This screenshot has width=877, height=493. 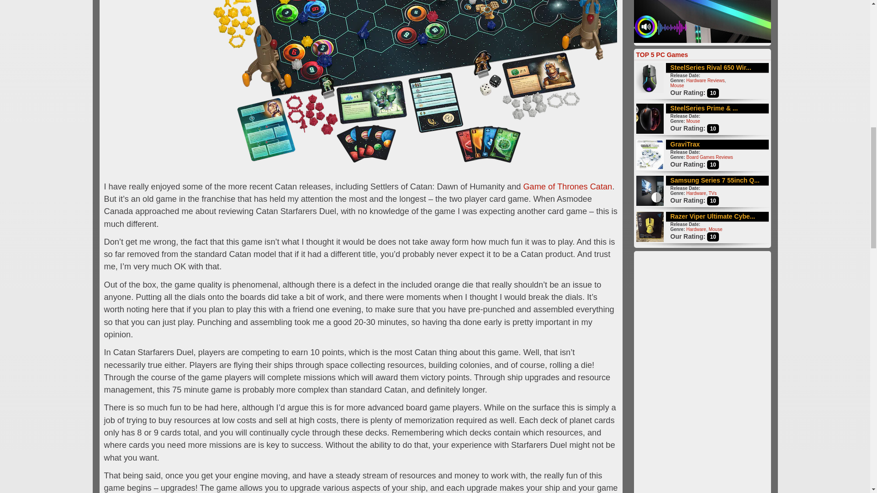 I want to click on SteelSeries Rival 650 Wireless Gaming Mouse Review, so click(x=711, y=68).